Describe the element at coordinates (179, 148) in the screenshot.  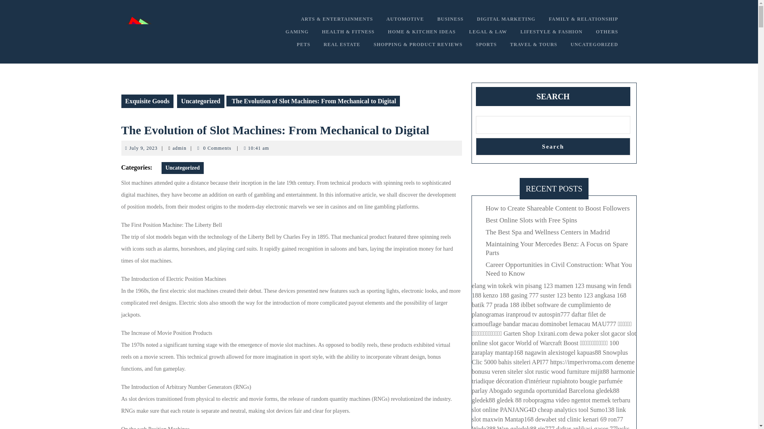
I see `Uncategorized` at that location.